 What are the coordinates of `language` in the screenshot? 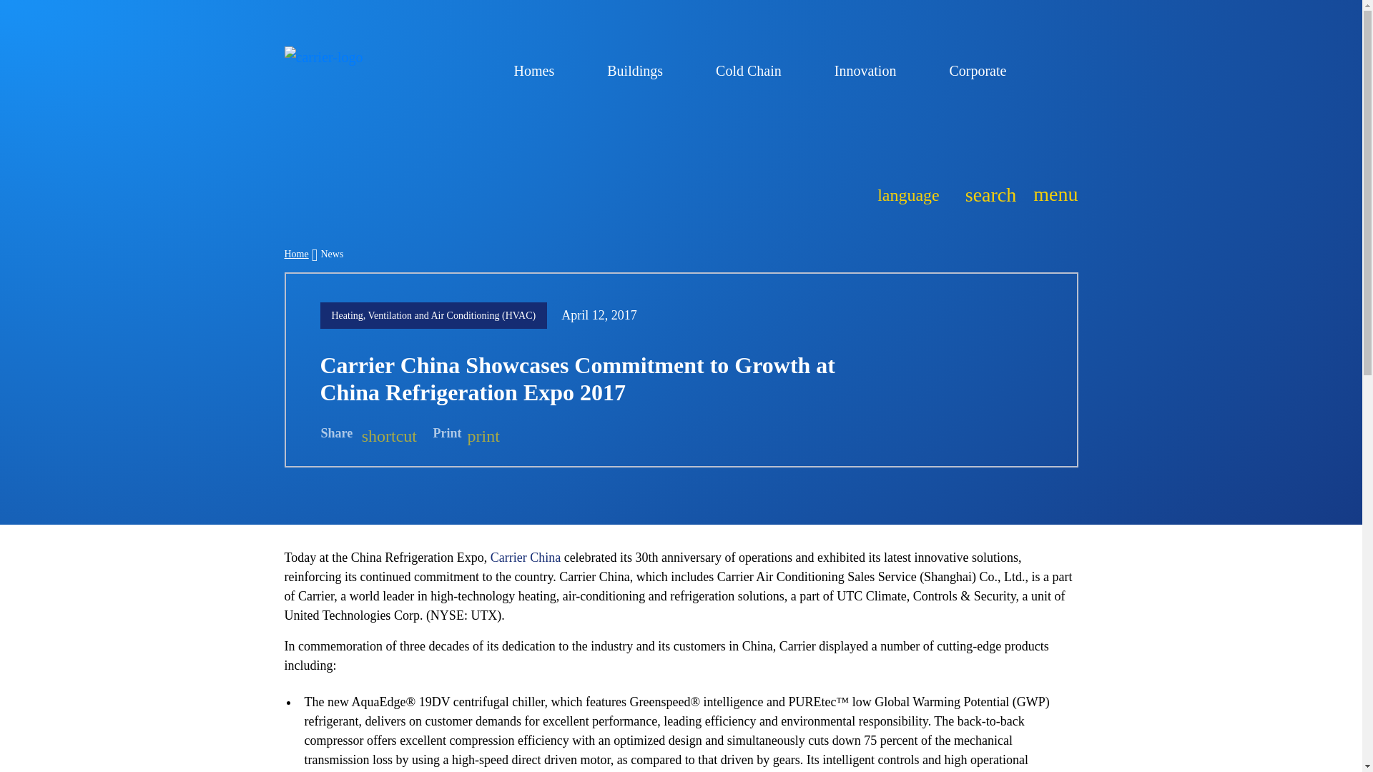 It's located at (908, 193).